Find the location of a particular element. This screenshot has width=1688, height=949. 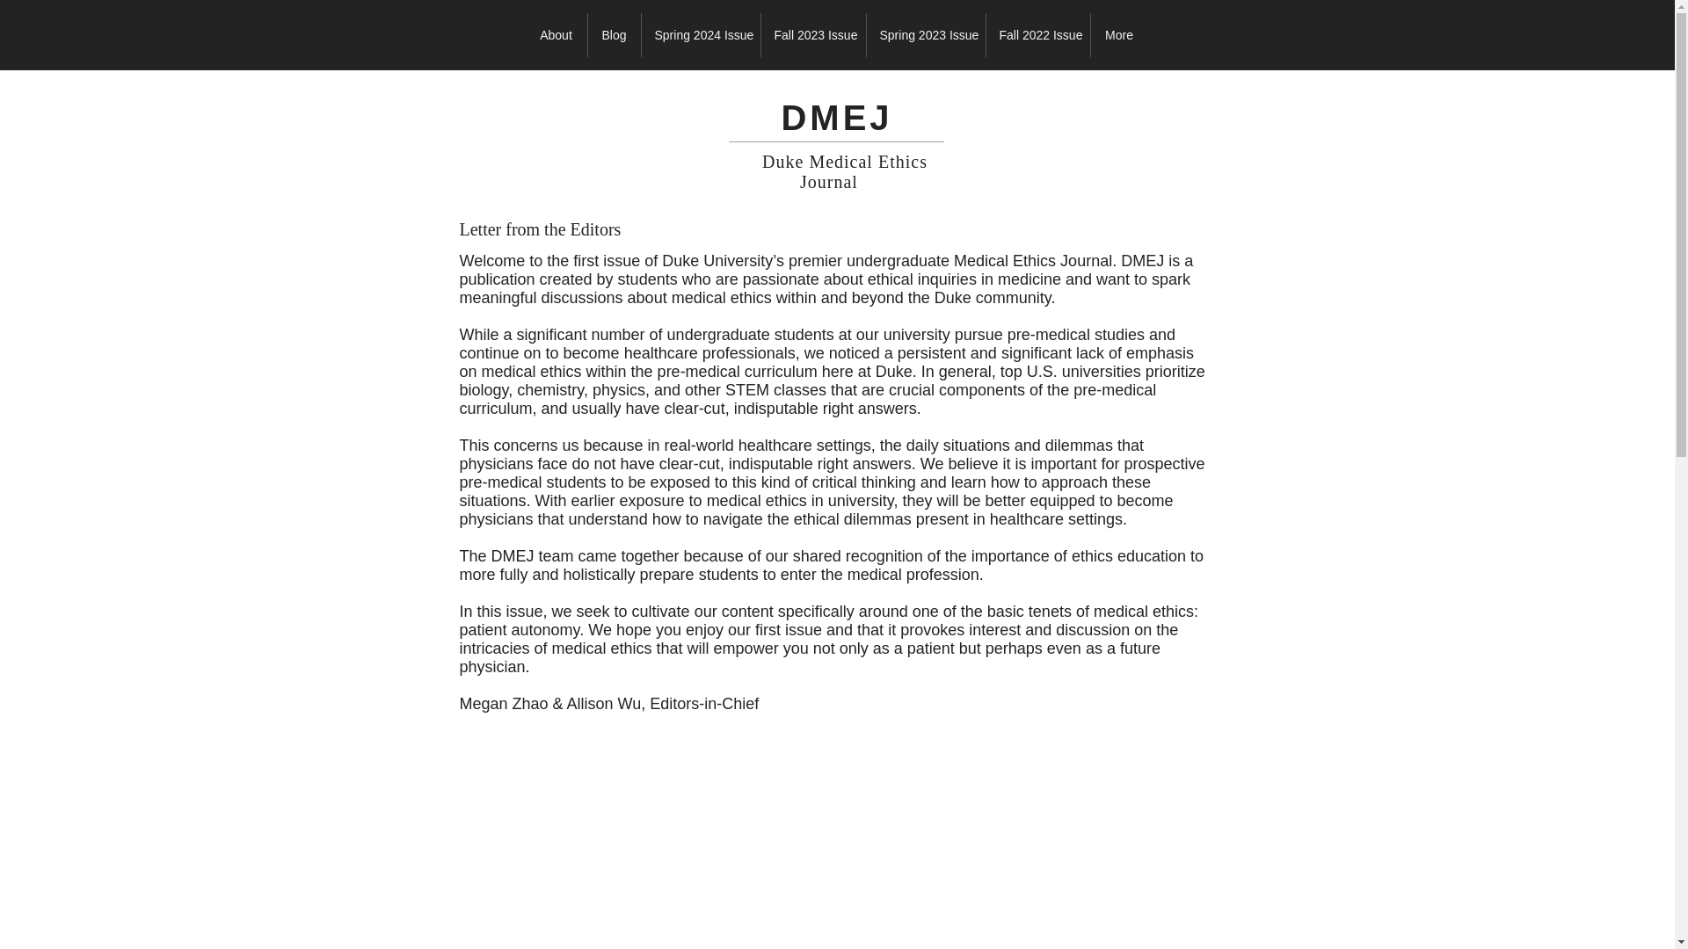

Wix Chat is located at coordinates (41, 908).